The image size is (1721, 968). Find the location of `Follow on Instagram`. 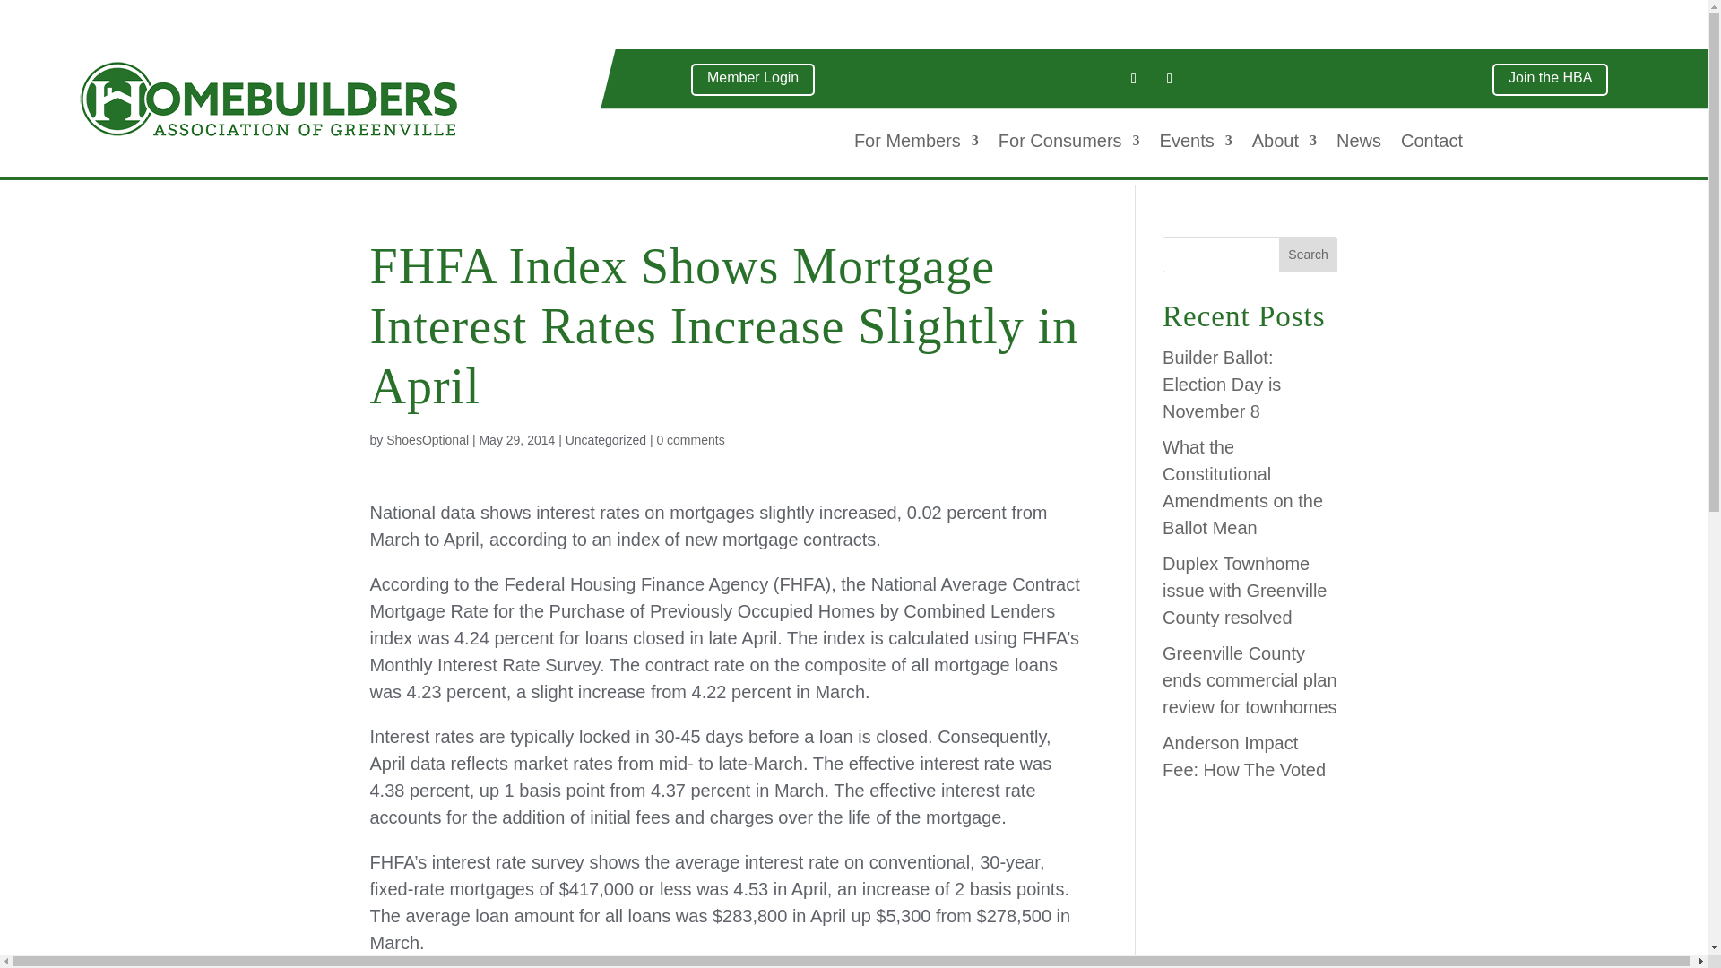

Follow on Instagram is located at coordinates (1169, 79).